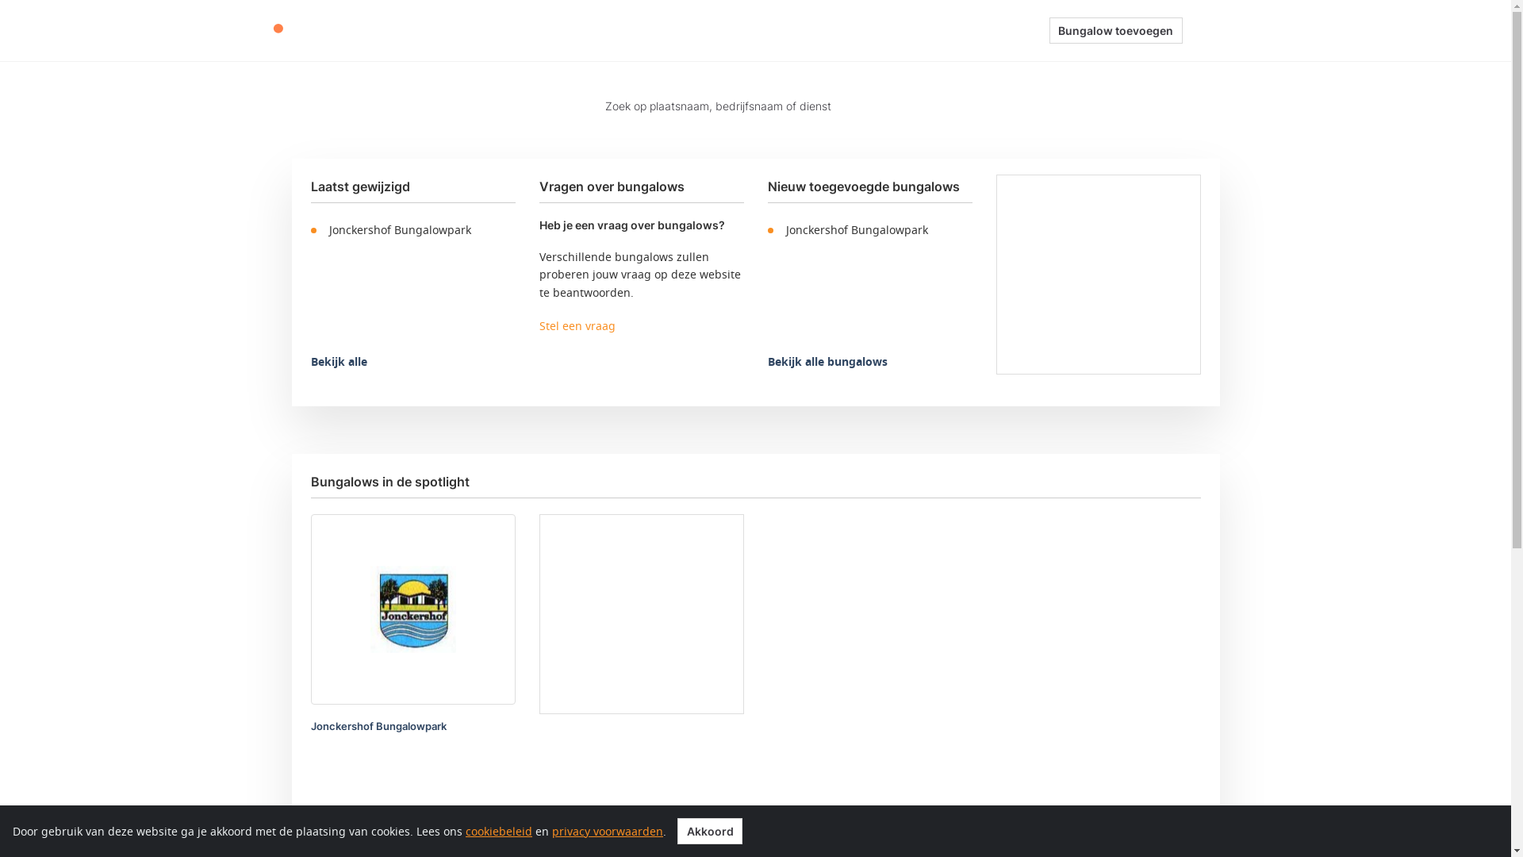 This screenshot has height=857, width=1523. What do you see at coordinates (1115, 31) in the screenshot?
I see `Bungalow toevoegen` at bounding box center [1115, 31].